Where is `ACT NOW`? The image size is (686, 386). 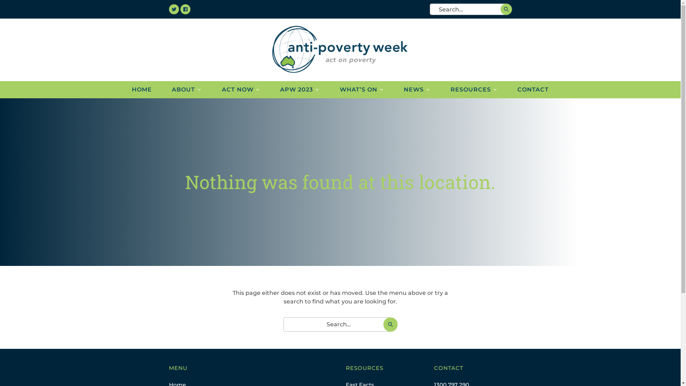 ACT NOW is located at coordinates (241, 90).